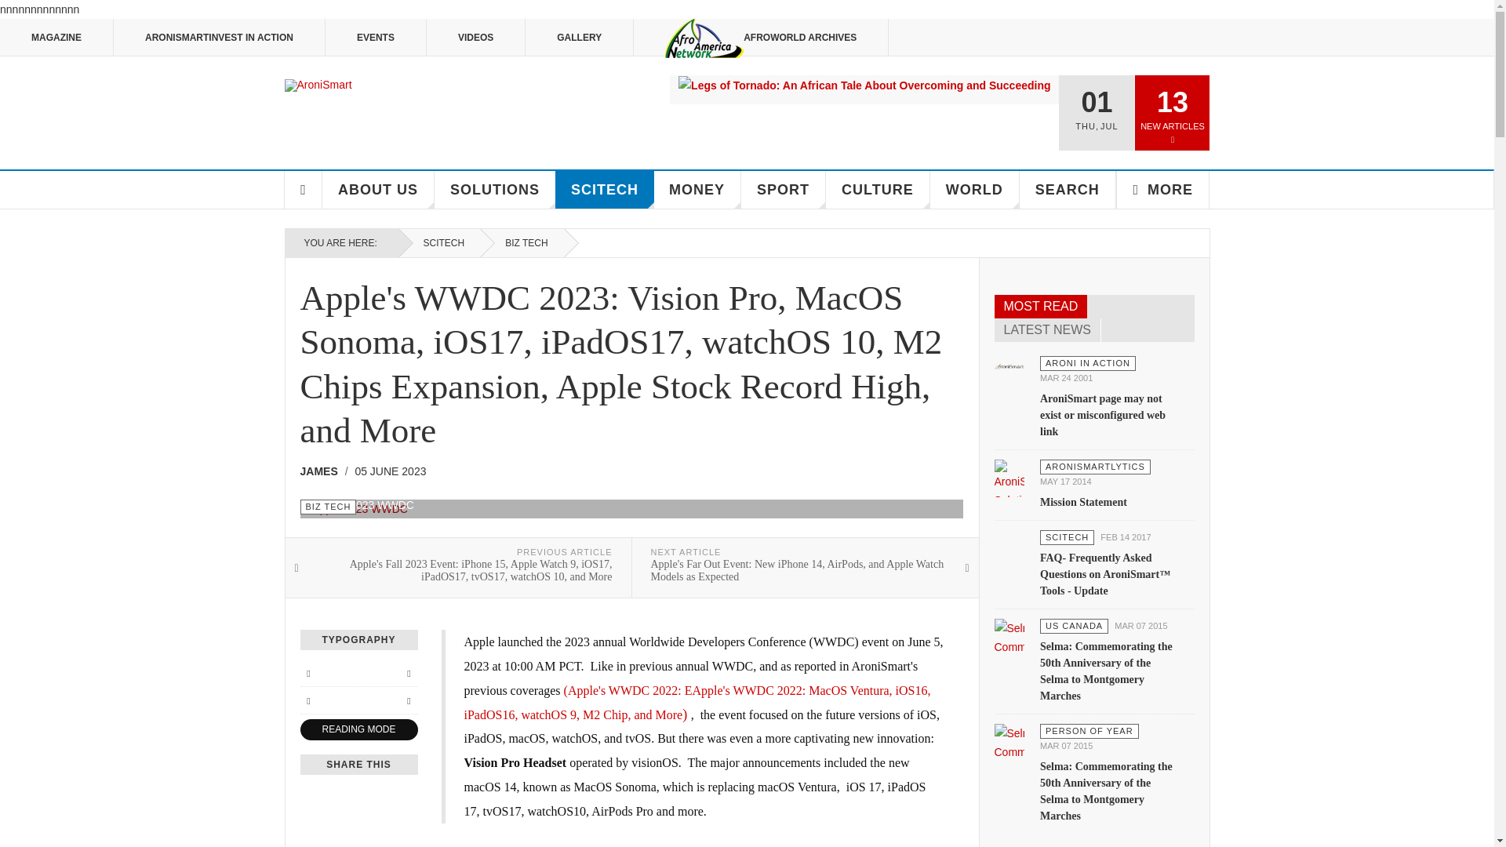 Image resolution: width=1506 pixels, height=847 pixels. I want to click on HOME, so click(303, 190).